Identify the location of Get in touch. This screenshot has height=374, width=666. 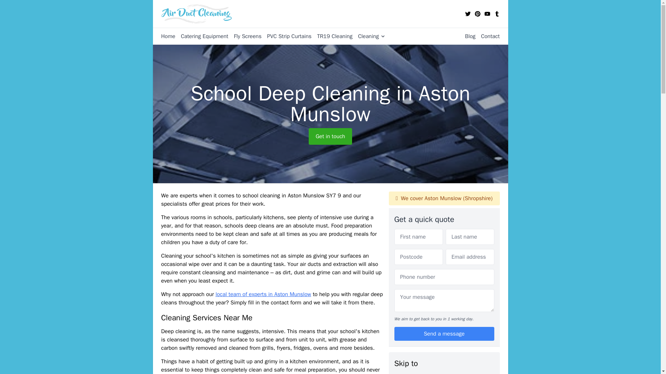
(330, 136).